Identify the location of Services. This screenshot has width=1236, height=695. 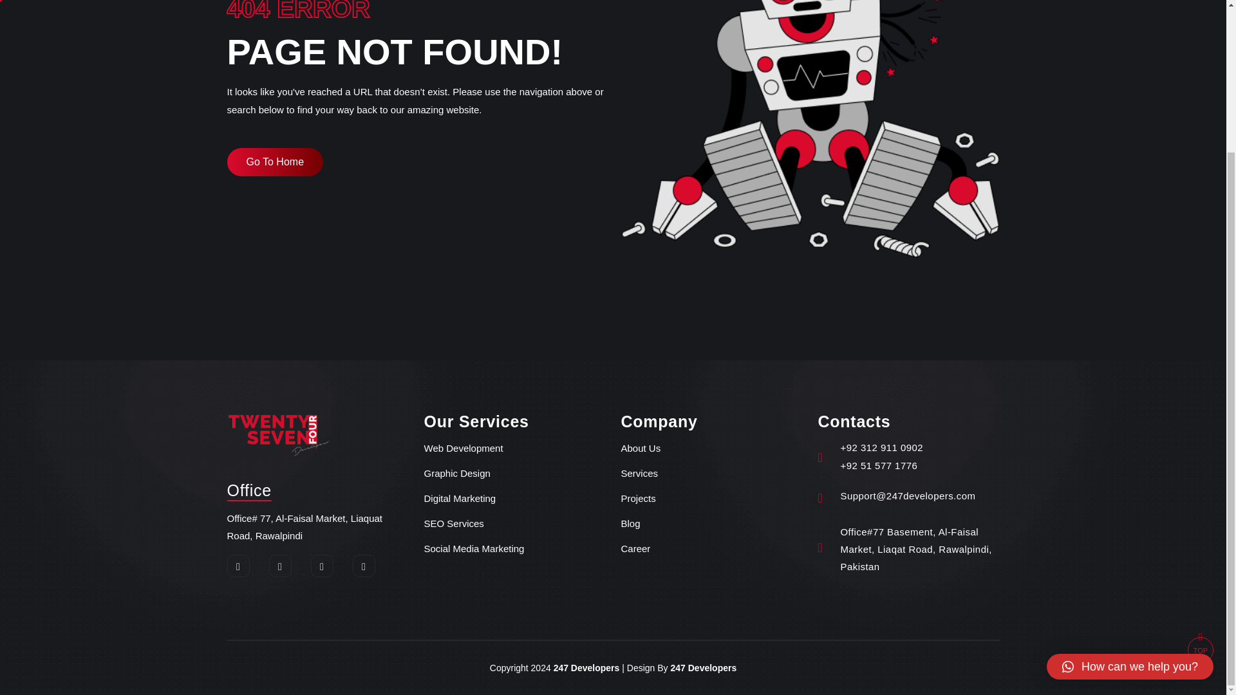
(639, 474).